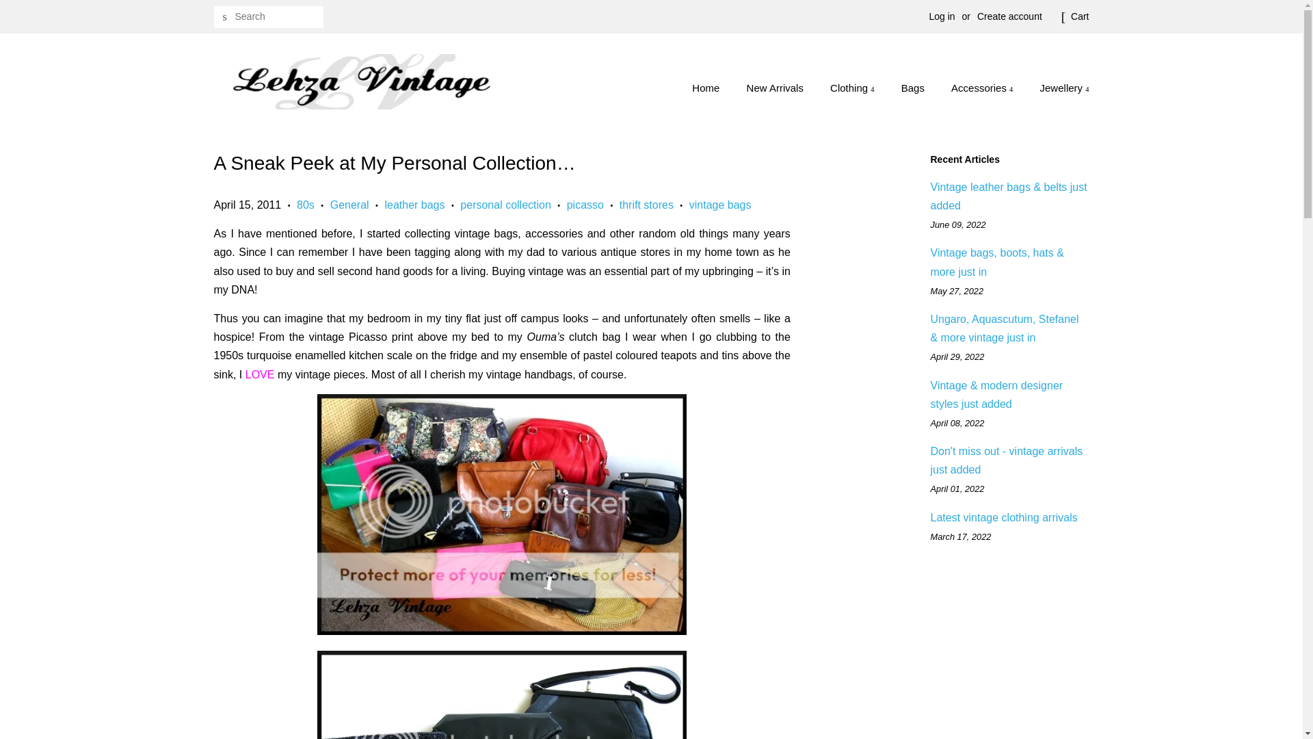 This screenshot has width=1313, height=739. Describe the element at coordinates (224, 17) in the screenshot. I see `Search` at that location.